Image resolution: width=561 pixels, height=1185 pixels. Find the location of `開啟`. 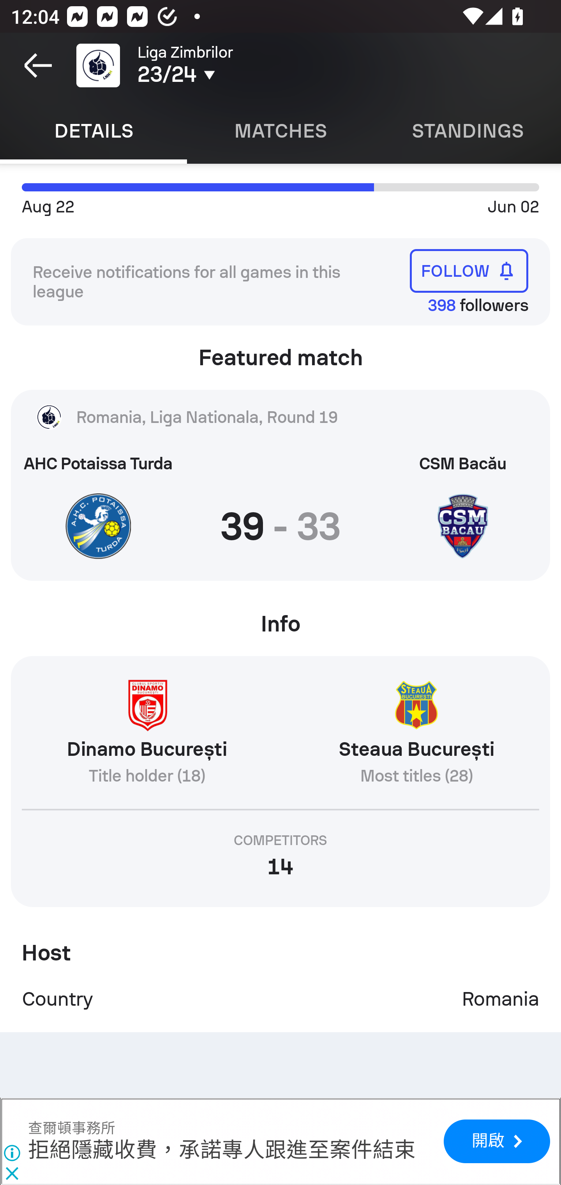

開啟 is located at coordinates (496, 1142).